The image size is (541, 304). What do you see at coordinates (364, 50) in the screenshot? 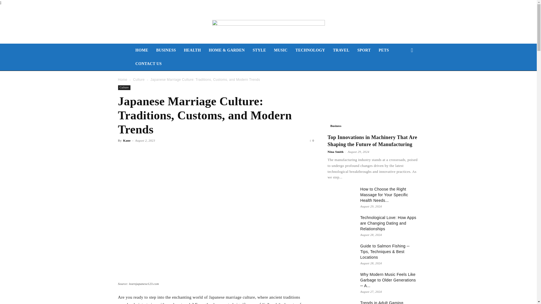
I see `SPORT` at bounding box center [364, 50].